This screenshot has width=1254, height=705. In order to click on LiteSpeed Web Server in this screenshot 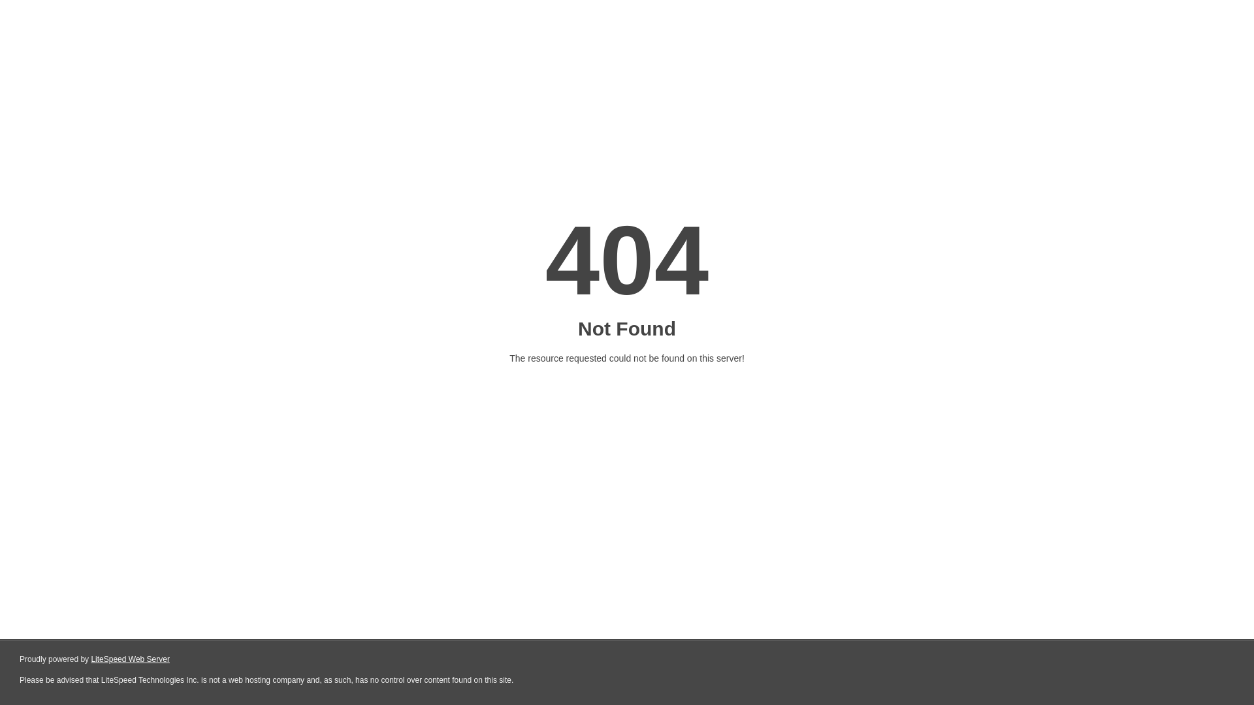, I will do `click(131, 659)`.